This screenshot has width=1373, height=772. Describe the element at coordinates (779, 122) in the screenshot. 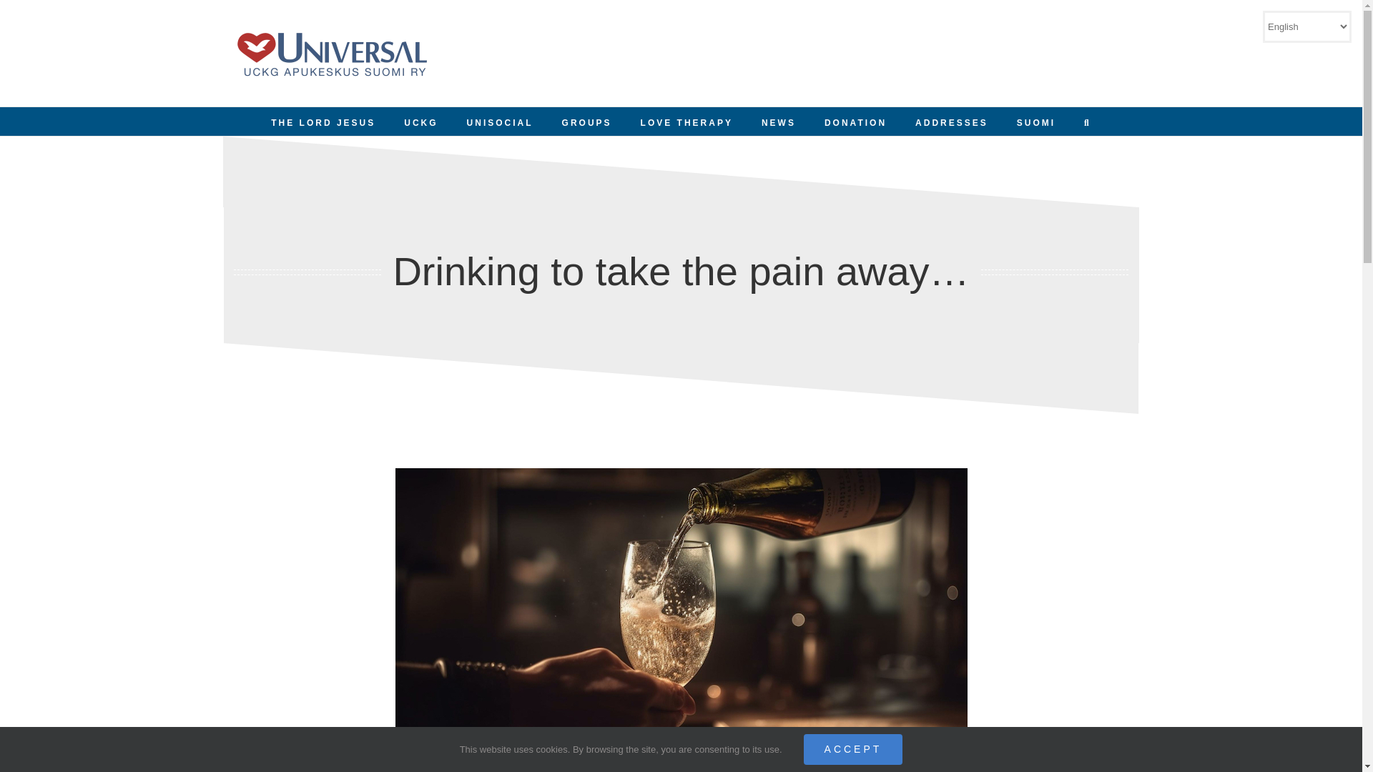

I see `NEWS` at that location.